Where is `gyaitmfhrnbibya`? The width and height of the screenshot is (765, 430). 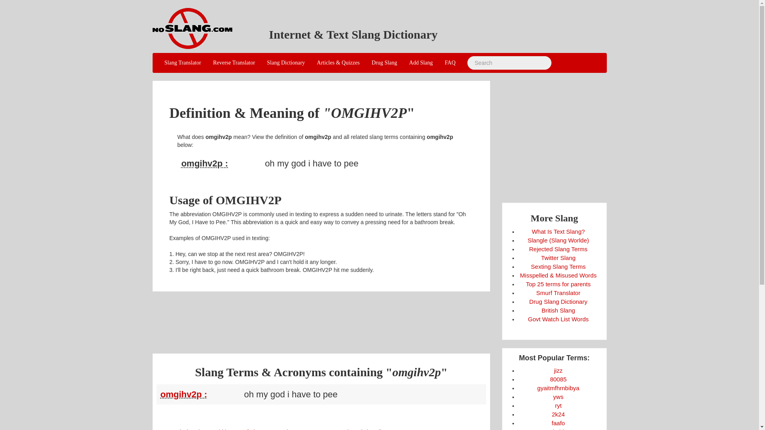 gyaitmfhrnbibya is located at coordinates (558, 388).